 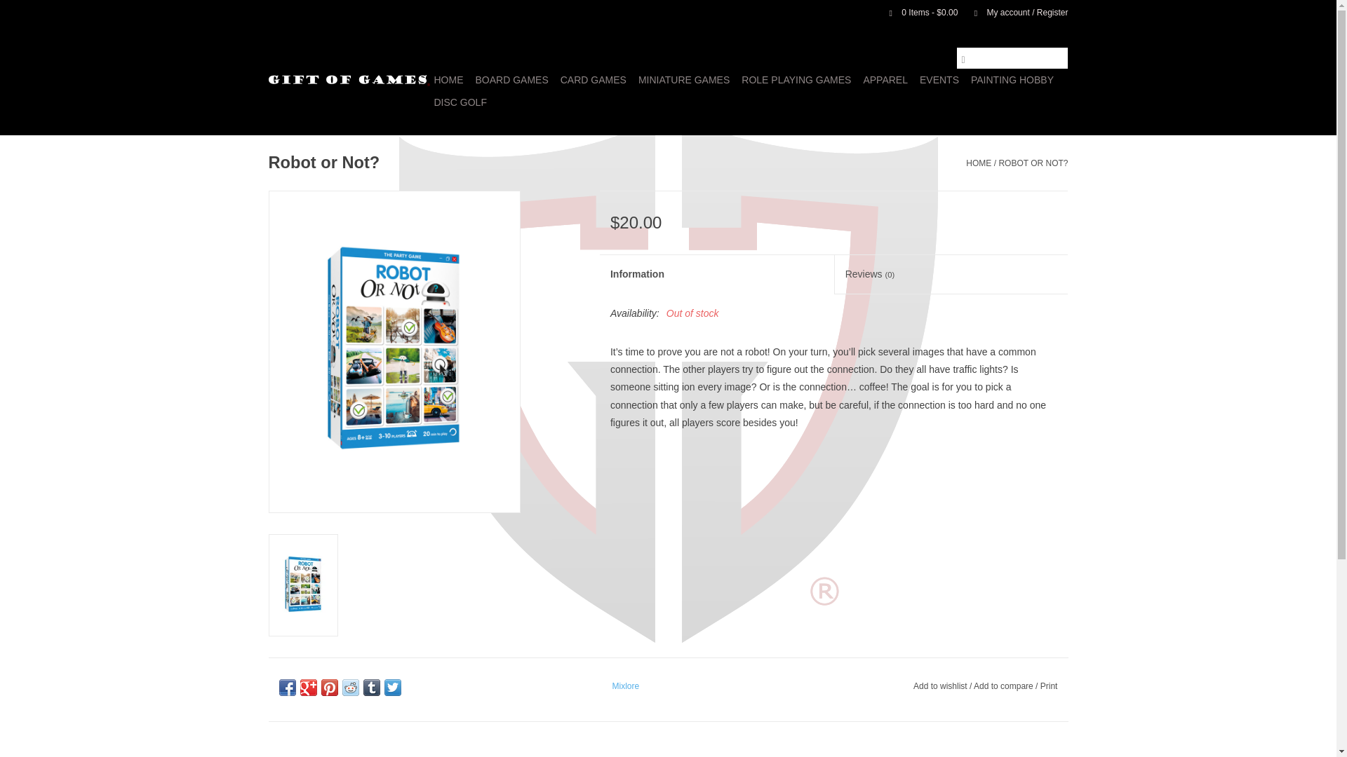 What do you see at coordinates (512, 80) in the screenshot?
I see `Board Games` at bounding box center [512, 80].